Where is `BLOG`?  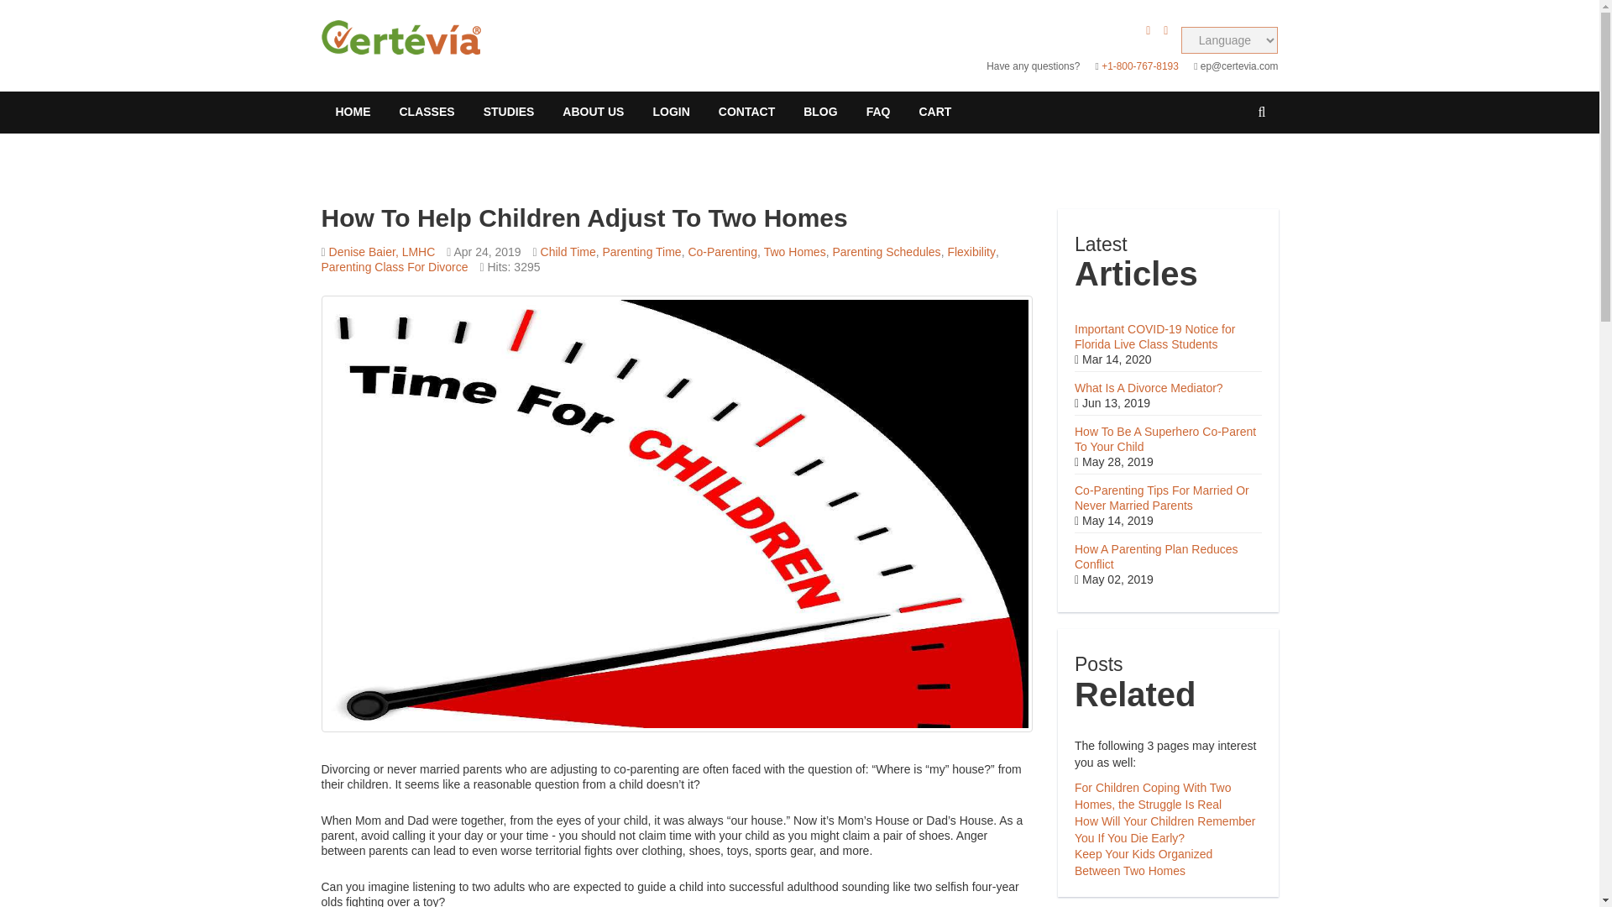
BLOG is located at coordinates (819, 113).